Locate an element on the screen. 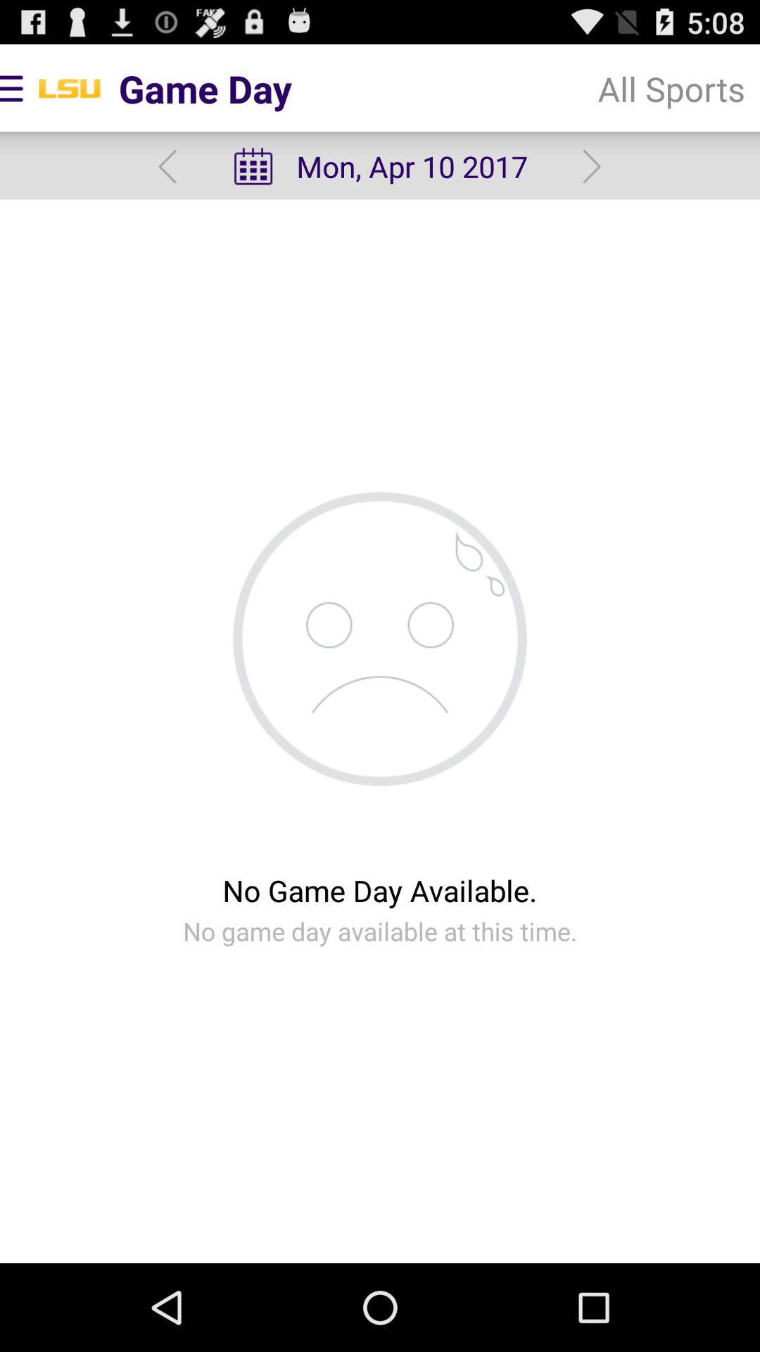  next menu is located at coordinates (591, 166).